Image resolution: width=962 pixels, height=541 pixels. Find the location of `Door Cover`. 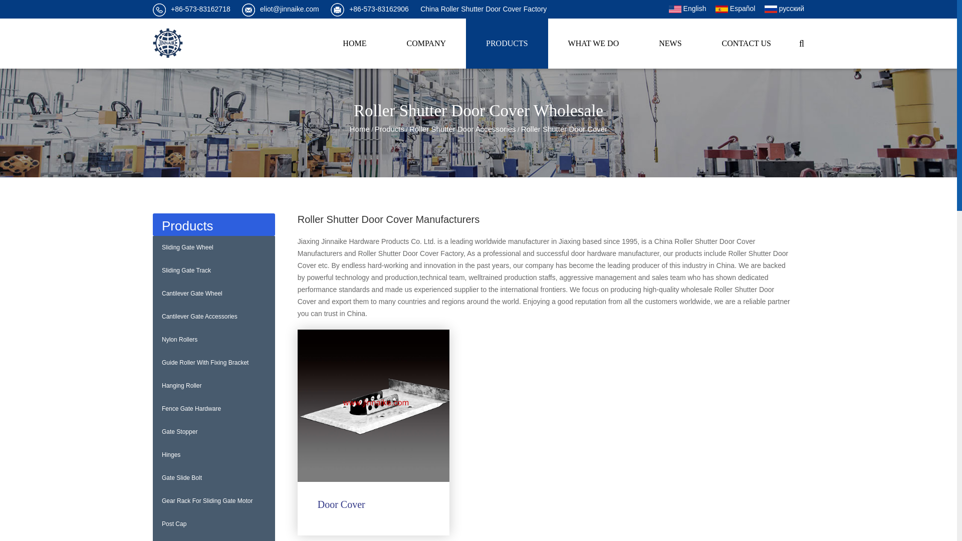

Door Cover is located at coordinates (374, 504).